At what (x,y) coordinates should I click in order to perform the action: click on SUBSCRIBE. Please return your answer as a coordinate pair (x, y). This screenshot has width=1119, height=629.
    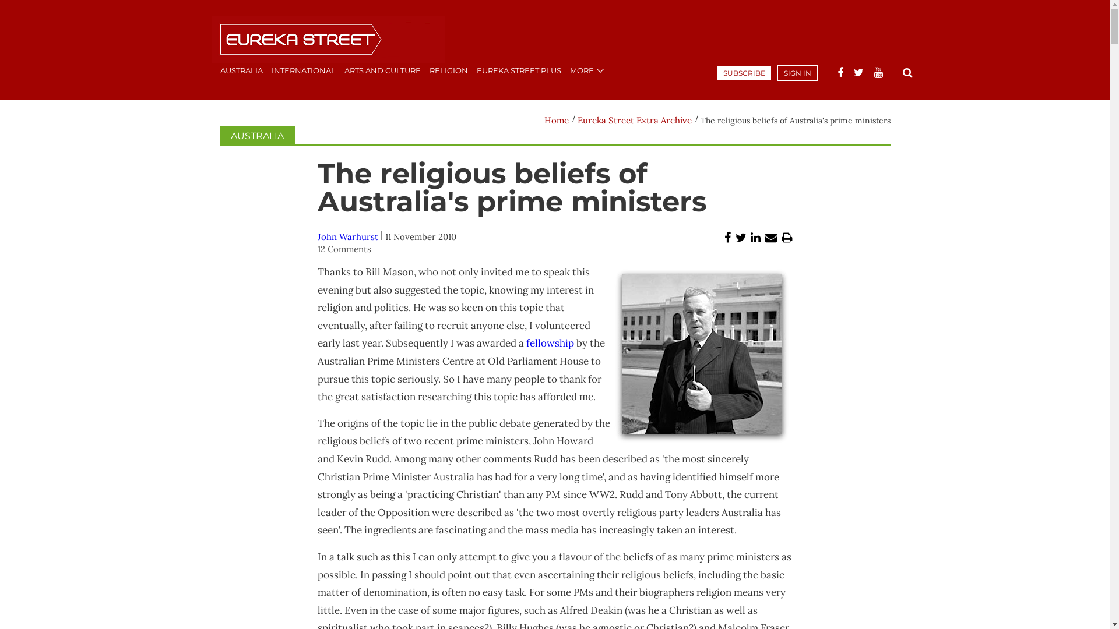
    Looking at the image, I should click on (744, 73).